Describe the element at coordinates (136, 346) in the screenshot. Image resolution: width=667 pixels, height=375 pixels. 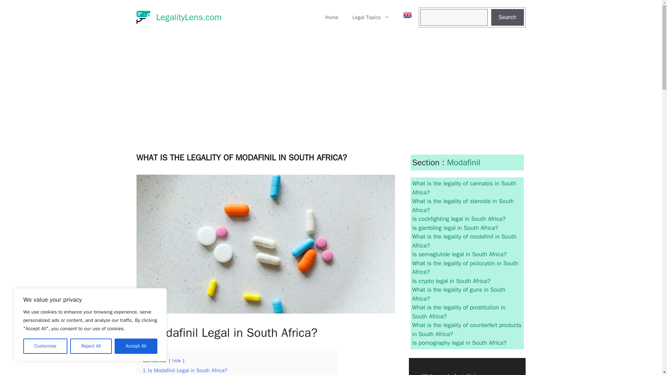
I see `Accept All` at that location.